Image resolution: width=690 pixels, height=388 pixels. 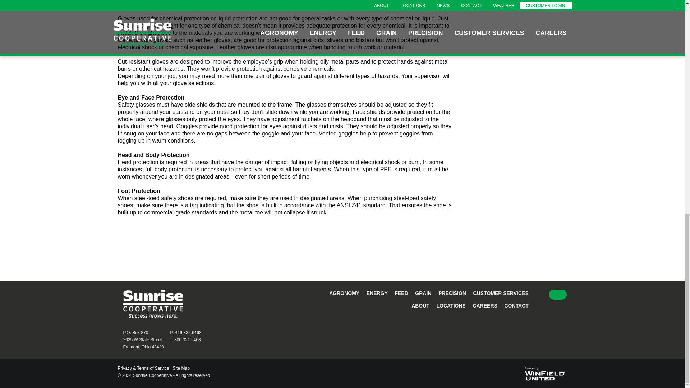 What do you see at coordinates (451, 305) in the screenshot?
I see `locations` at bounding box center [451, 305].